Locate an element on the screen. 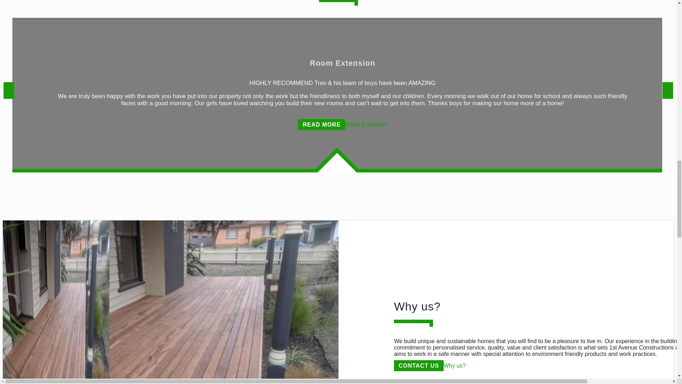 This screenshot has width=682, height=384. READ MORE is located at coordinates (321, 124).